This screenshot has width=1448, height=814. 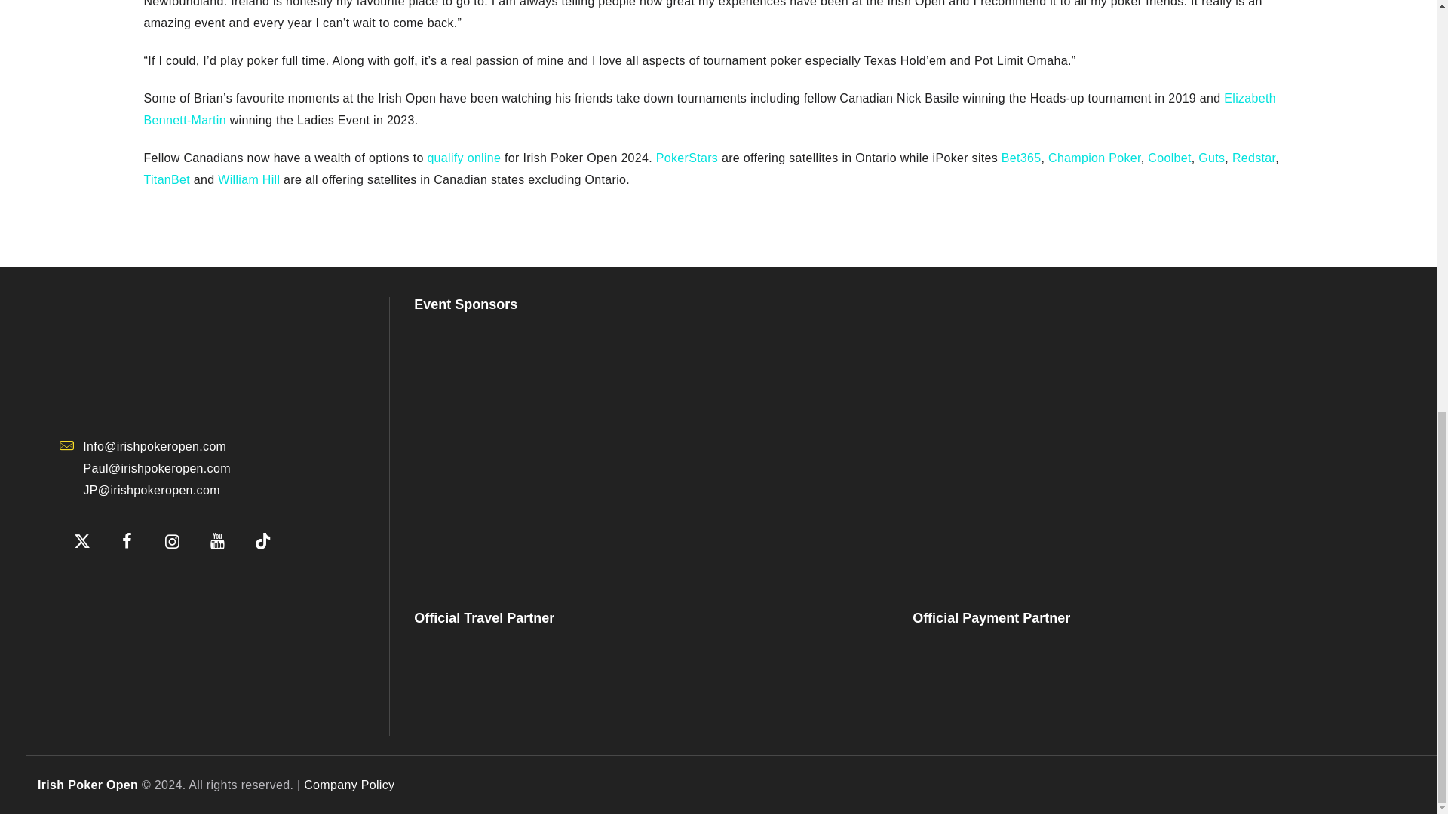 What do you see at coordinates (523, 681) in the screenshot?
I see `TRAVEL WHITE` at bounding box center [523, 681].